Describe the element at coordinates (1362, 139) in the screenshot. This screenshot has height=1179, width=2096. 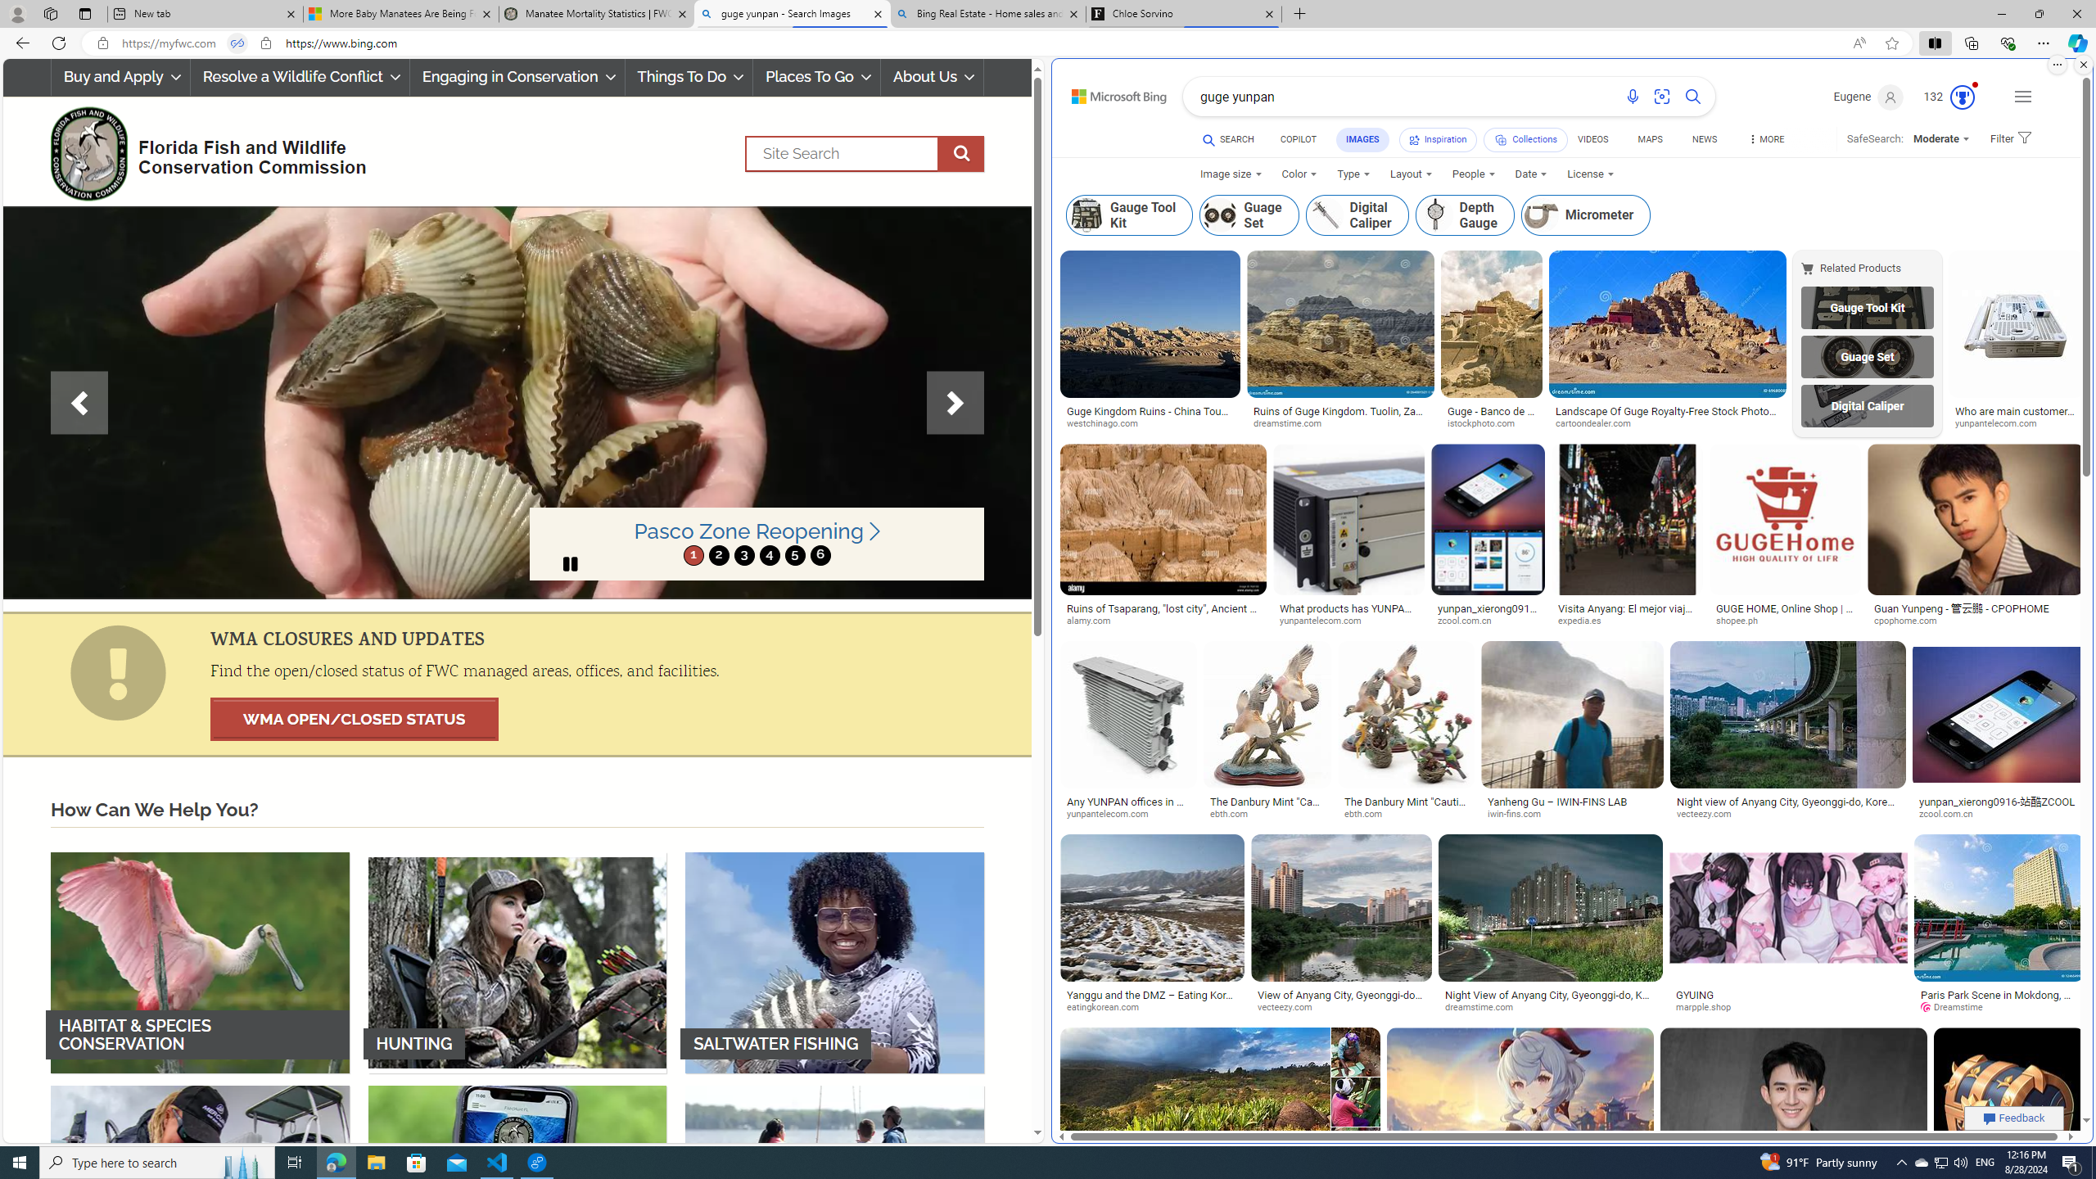
I see `IMAGES` at that location.